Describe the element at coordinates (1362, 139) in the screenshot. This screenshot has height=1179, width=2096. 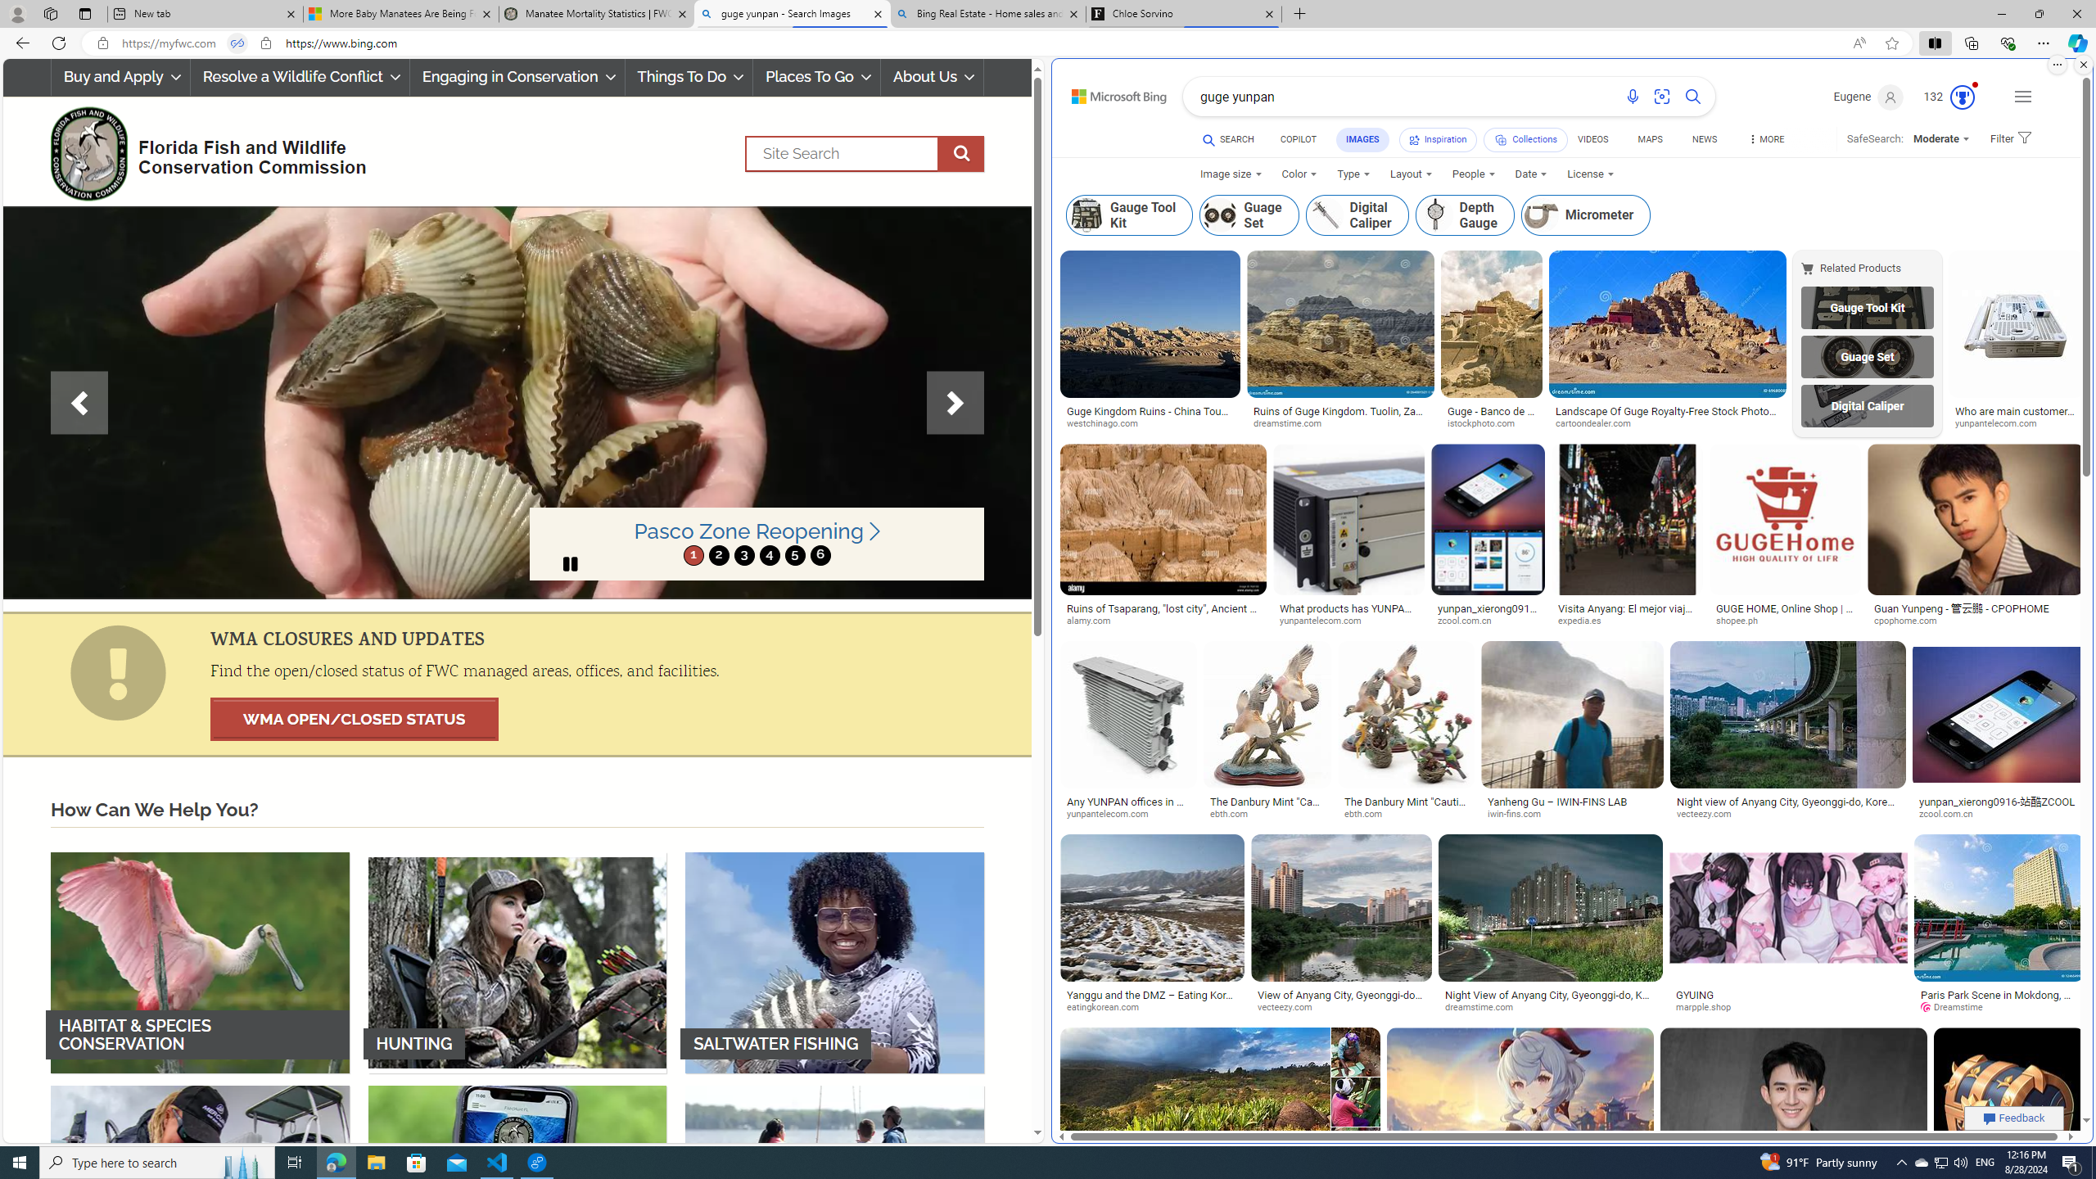
I see `IMAGES` at that location.